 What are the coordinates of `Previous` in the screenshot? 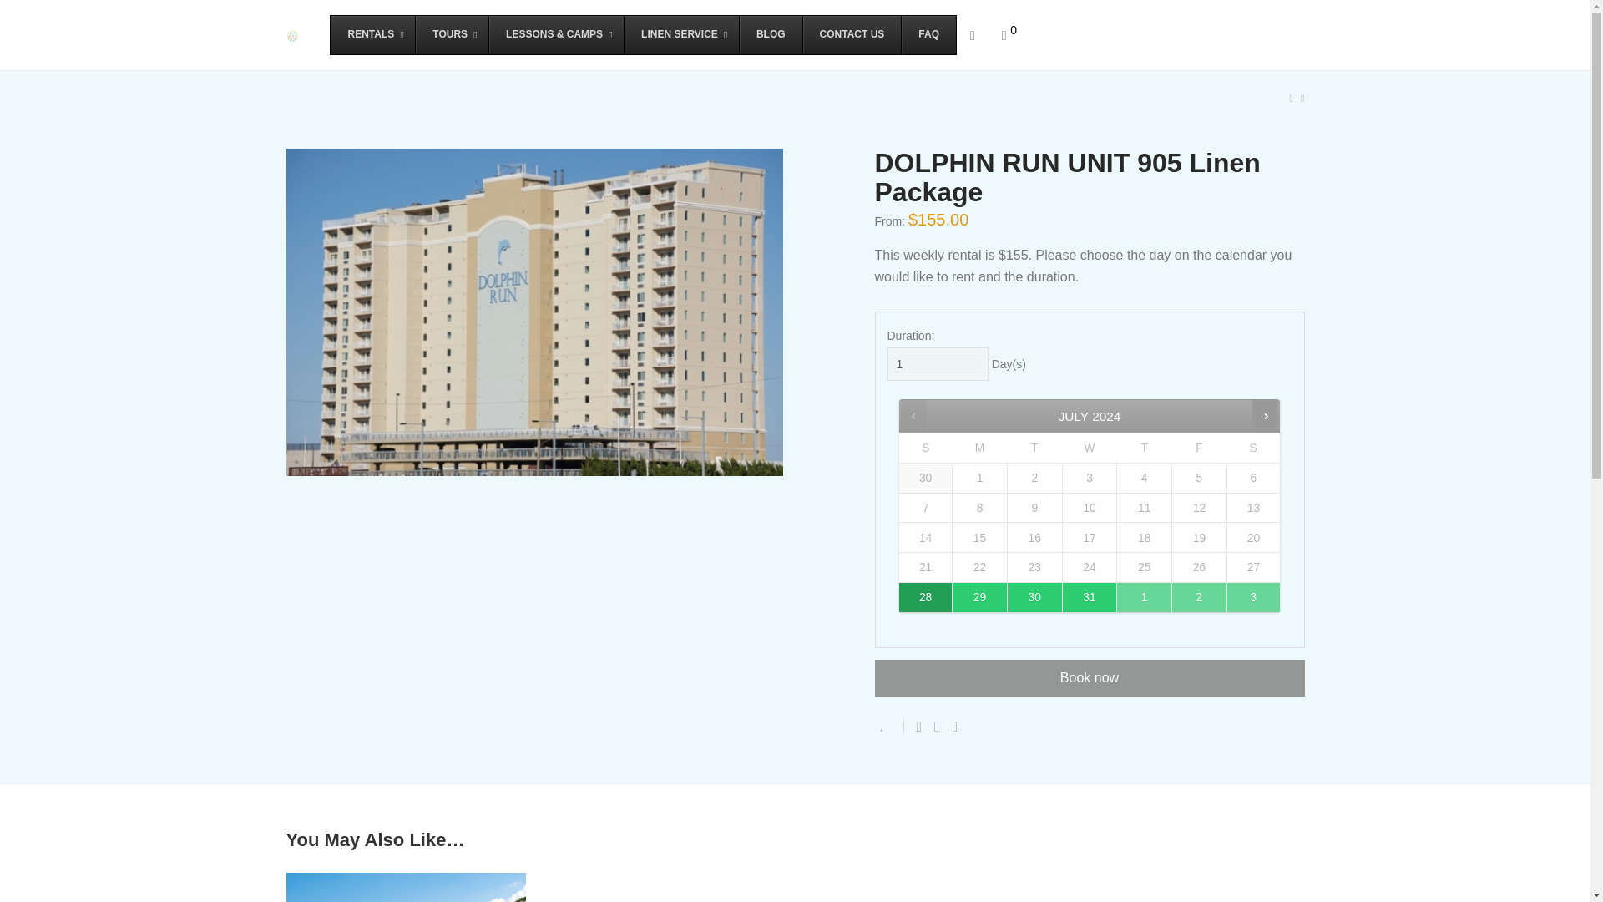 It's located at (913, 416).